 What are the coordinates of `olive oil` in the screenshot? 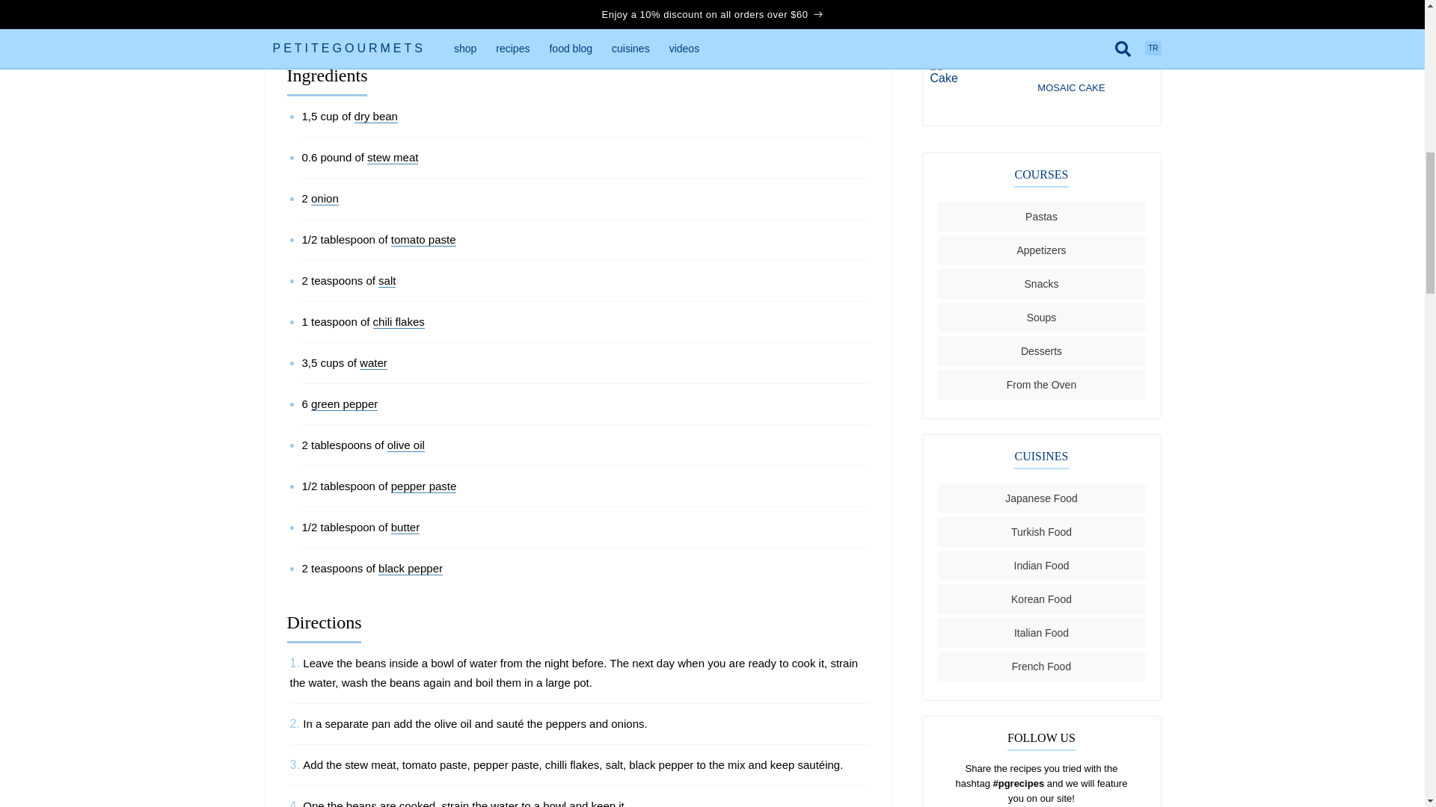 It's located at (406, 445).